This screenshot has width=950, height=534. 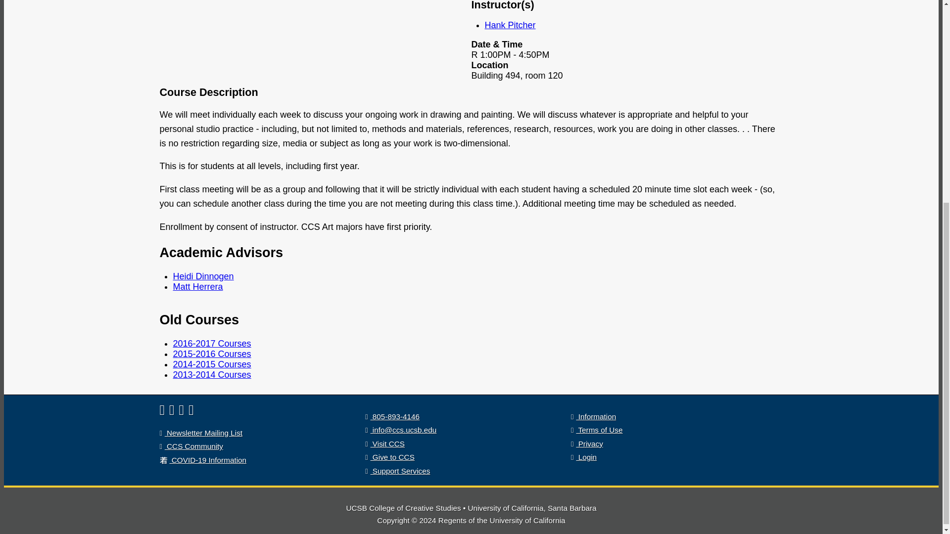 What do you see at coordinates (191, 446) in the screenshot?
I see `Newsletter Mailing List` at bounding box center [191, 446].